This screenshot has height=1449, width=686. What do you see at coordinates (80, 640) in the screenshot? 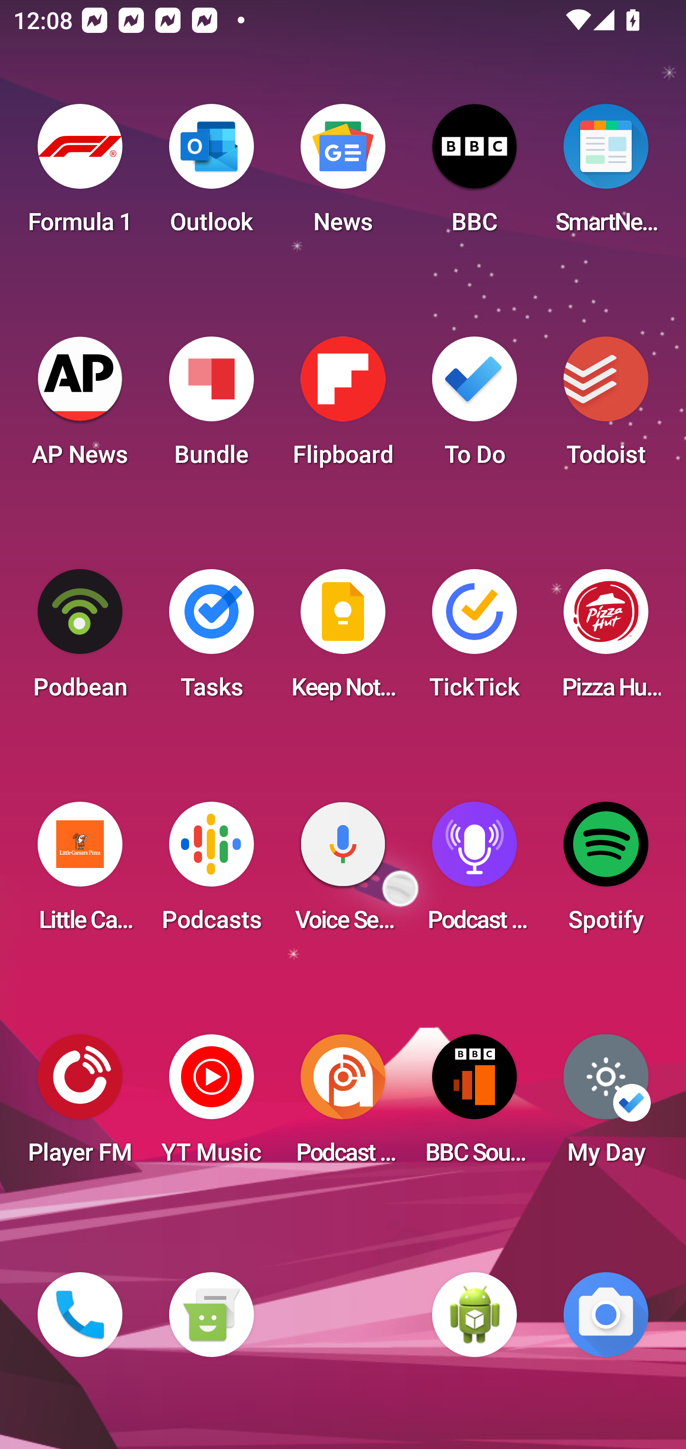
I see `Podbean` at bounding box center [80, 640].